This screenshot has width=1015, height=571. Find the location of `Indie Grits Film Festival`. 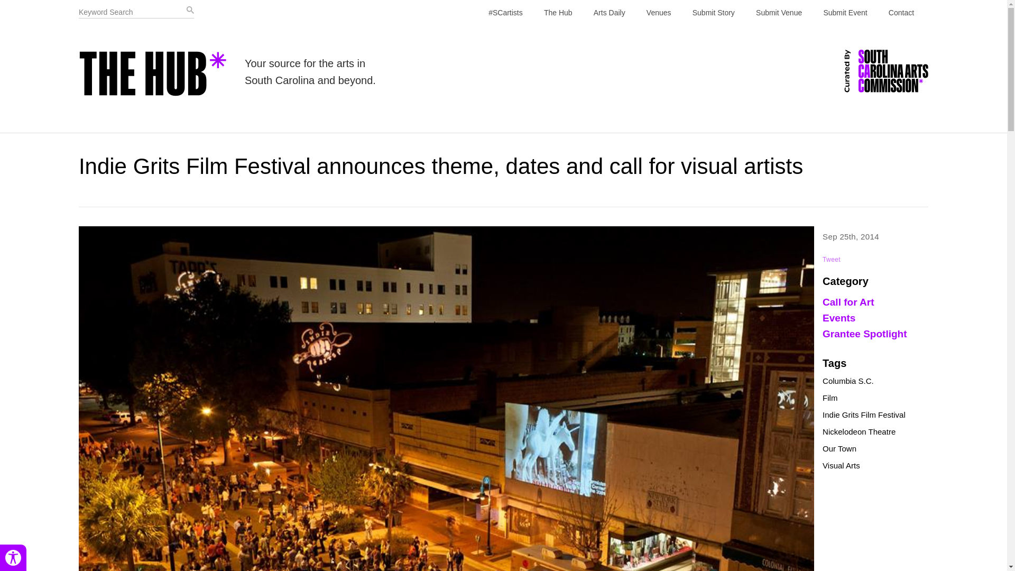

Indie Grits Film Festival is located at coordinates (864, 415).